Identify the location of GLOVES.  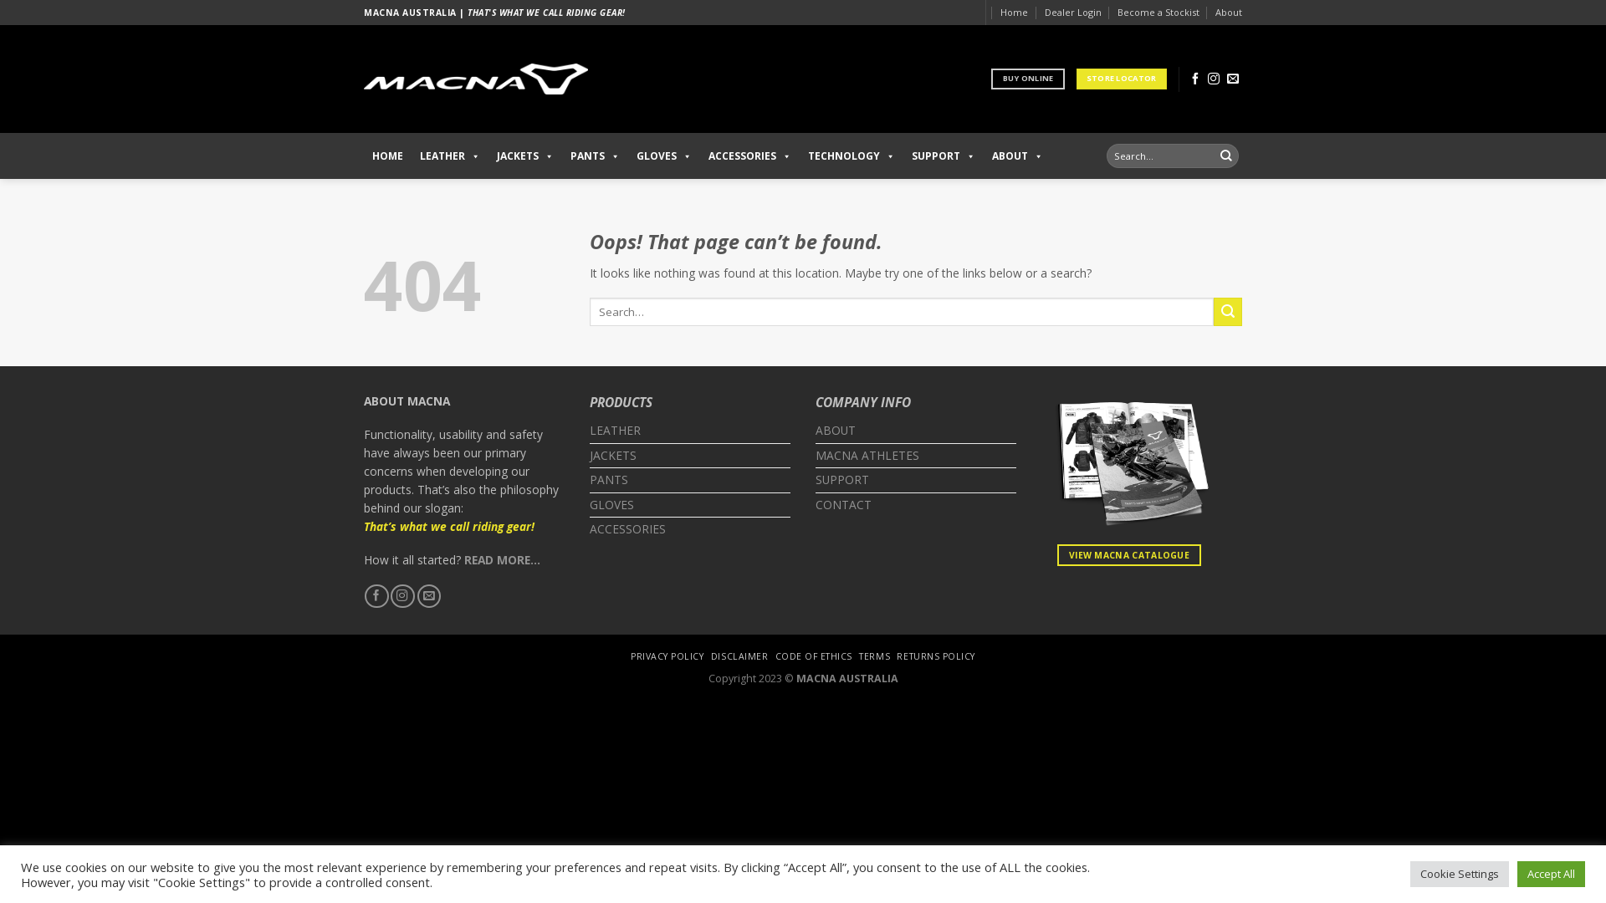
(664, 156).